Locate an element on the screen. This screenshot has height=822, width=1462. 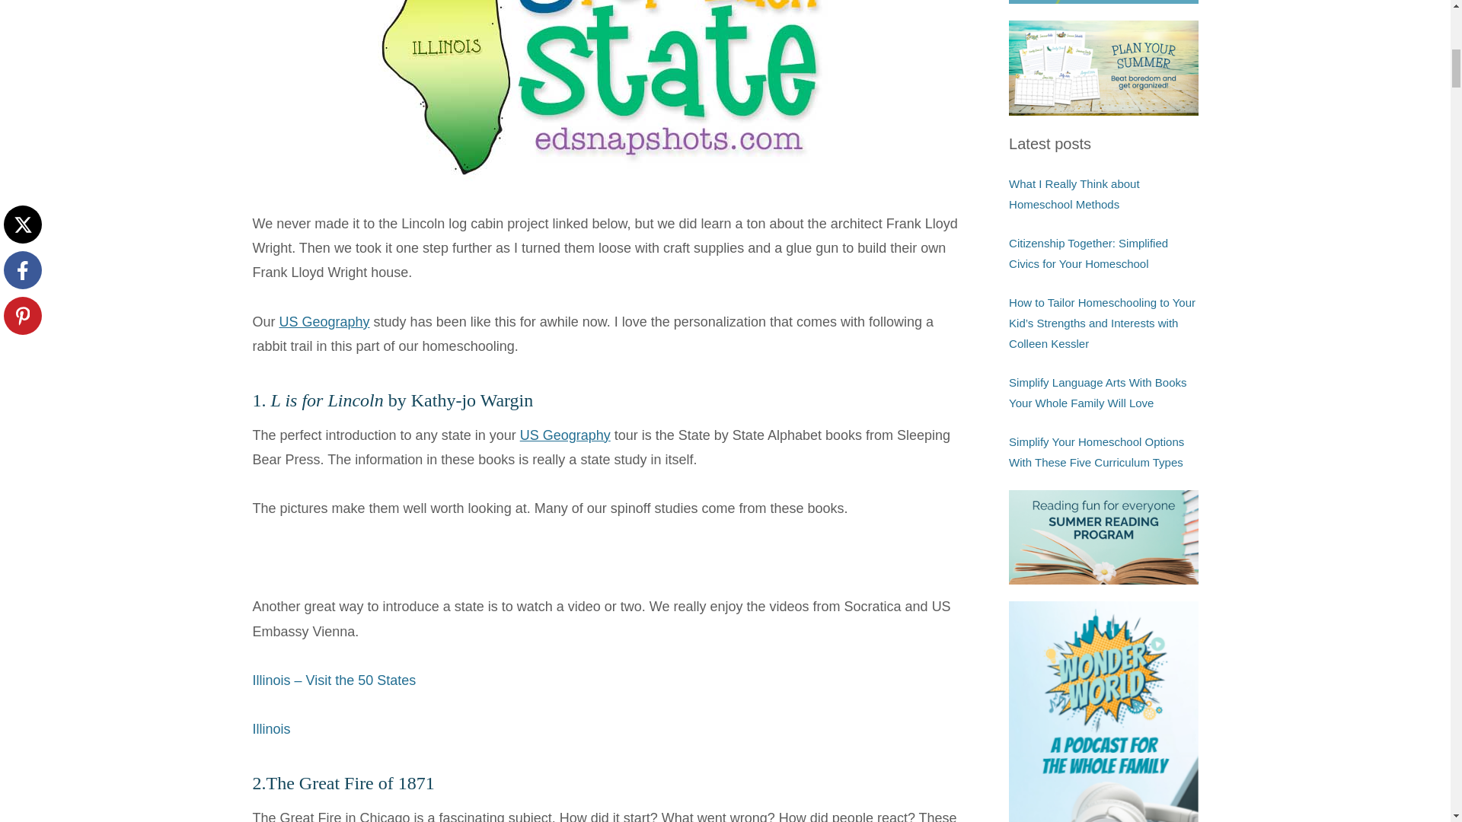
8 For Each State: US Geography is located at coordinates (324, 321).